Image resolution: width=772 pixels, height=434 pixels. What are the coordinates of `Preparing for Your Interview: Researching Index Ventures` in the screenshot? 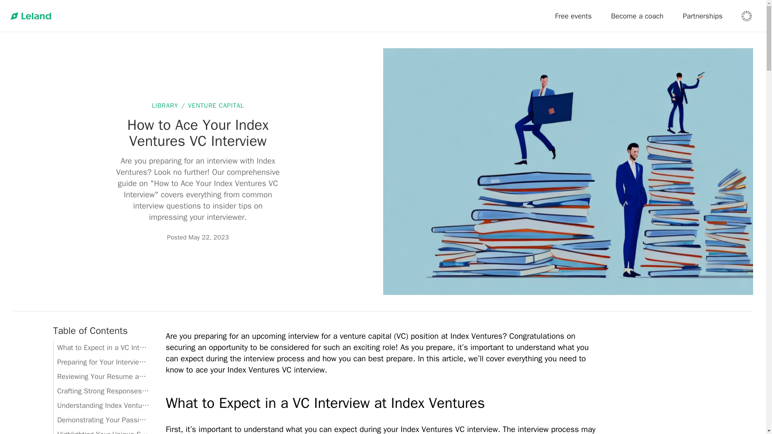 It's located at (101, 362).